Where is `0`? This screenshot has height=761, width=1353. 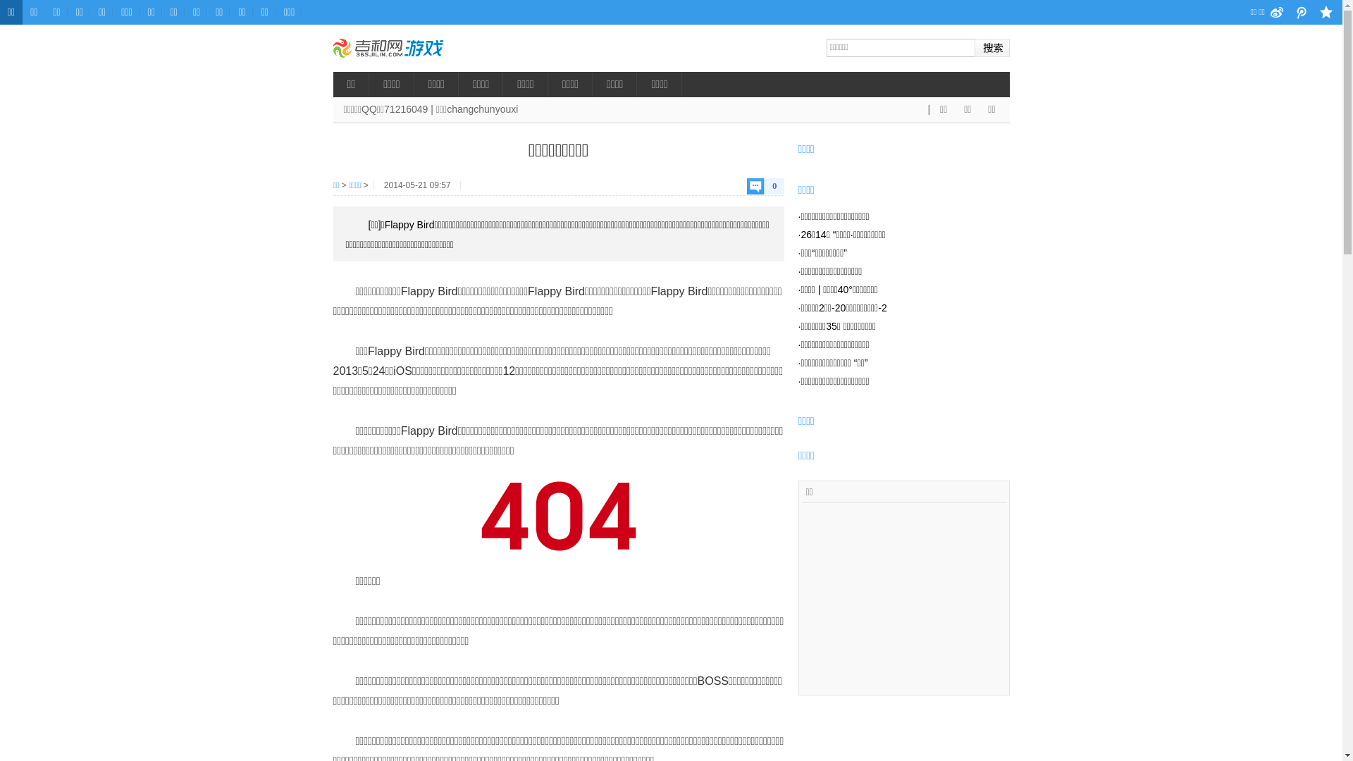 0 is located at coordinates (765, 186).